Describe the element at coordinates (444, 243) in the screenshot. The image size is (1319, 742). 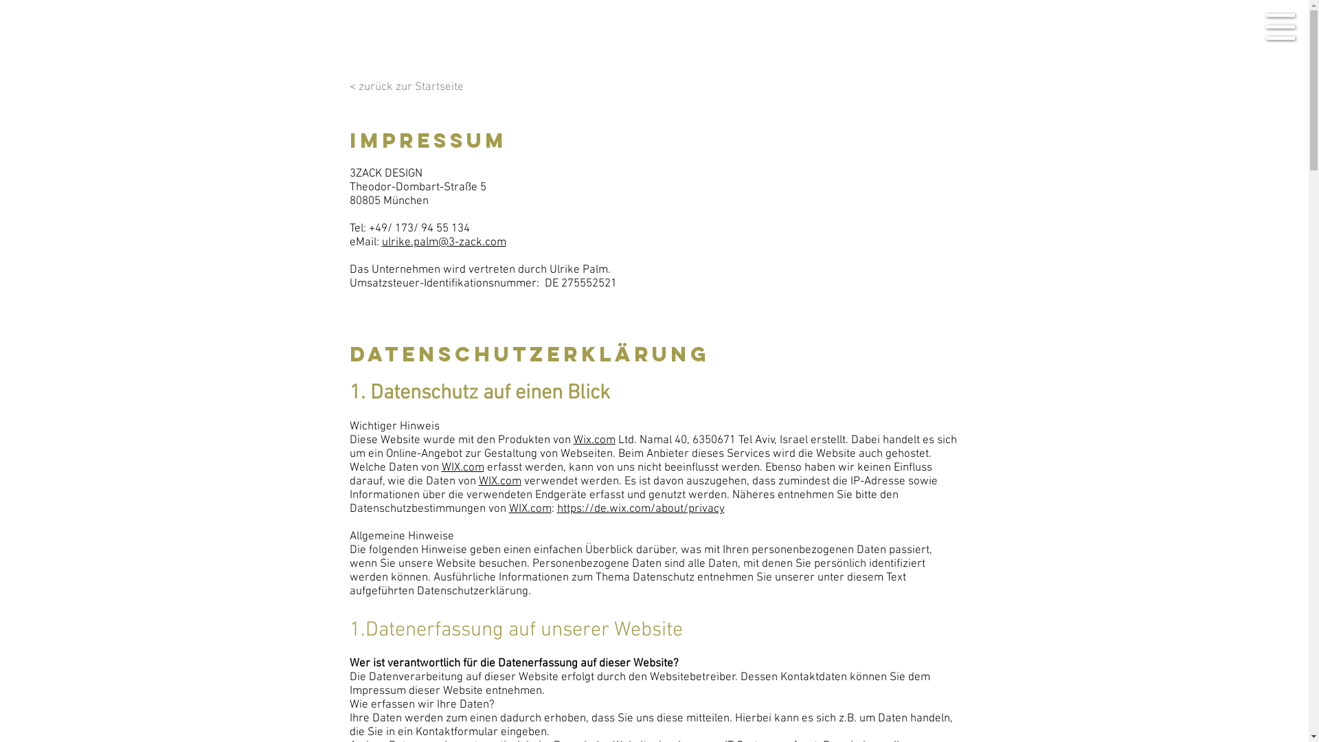
I see `ulrike.palm@3-zack.com` at that location.